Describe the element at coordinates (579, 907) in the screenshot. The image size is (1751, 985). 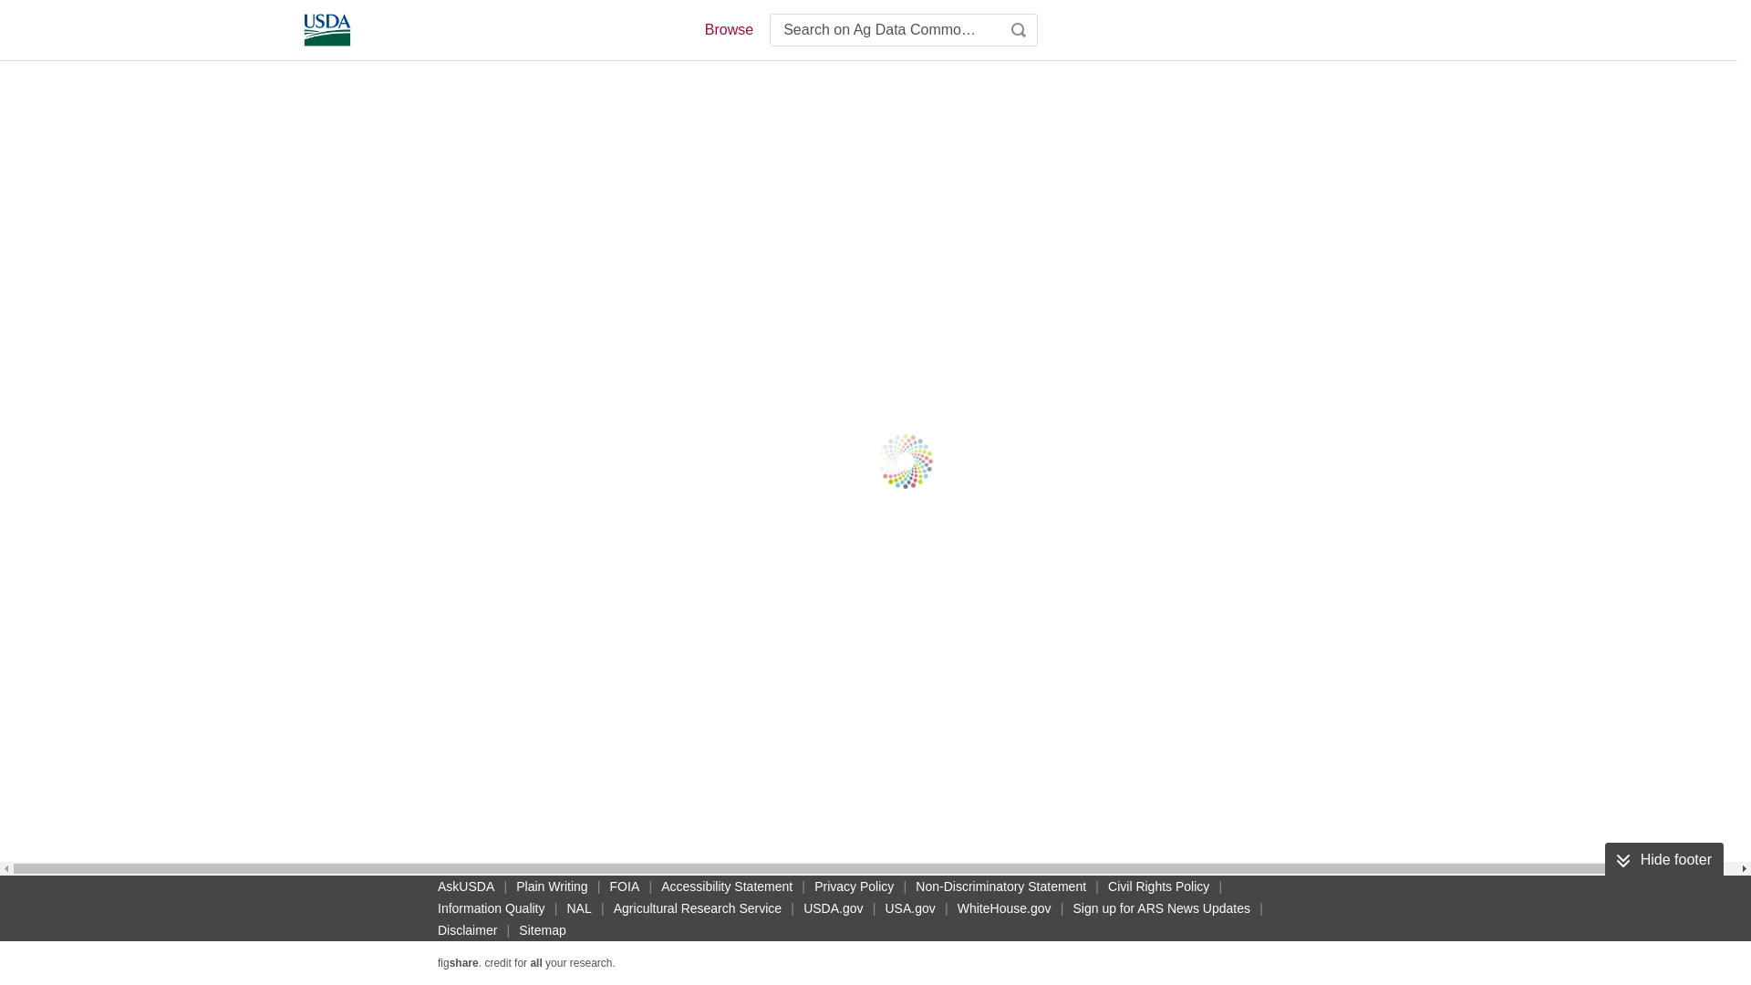
I see `NAL` at that location.